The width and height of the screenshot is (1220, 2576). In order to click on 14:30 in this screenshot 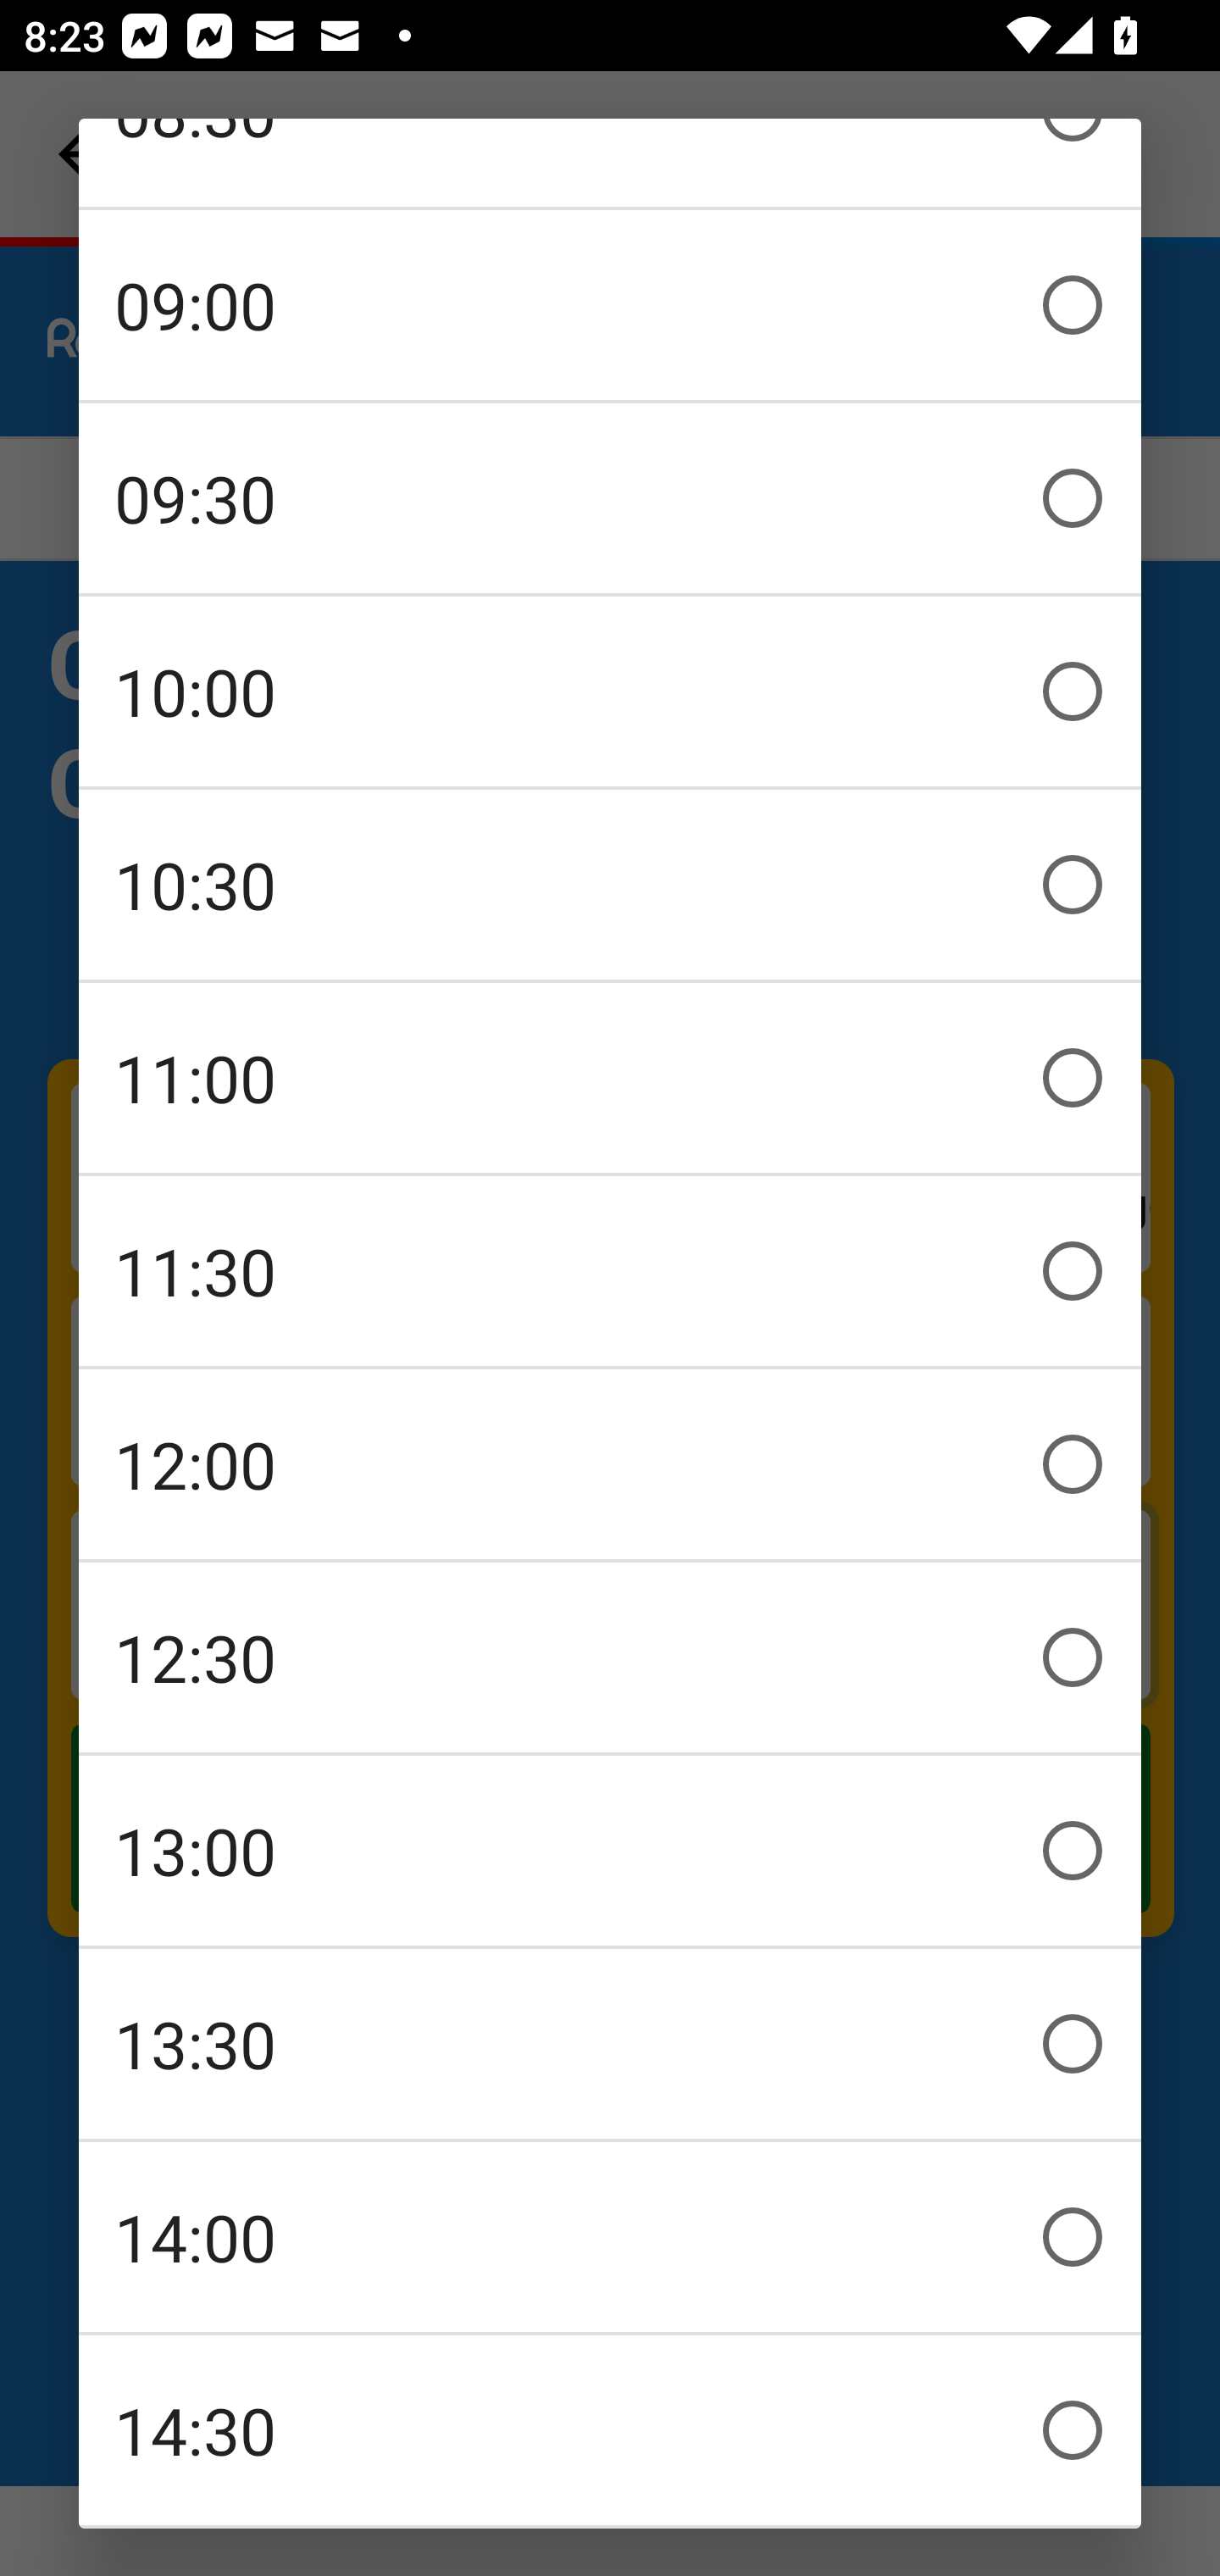, I will do `click(610, 2430)`.